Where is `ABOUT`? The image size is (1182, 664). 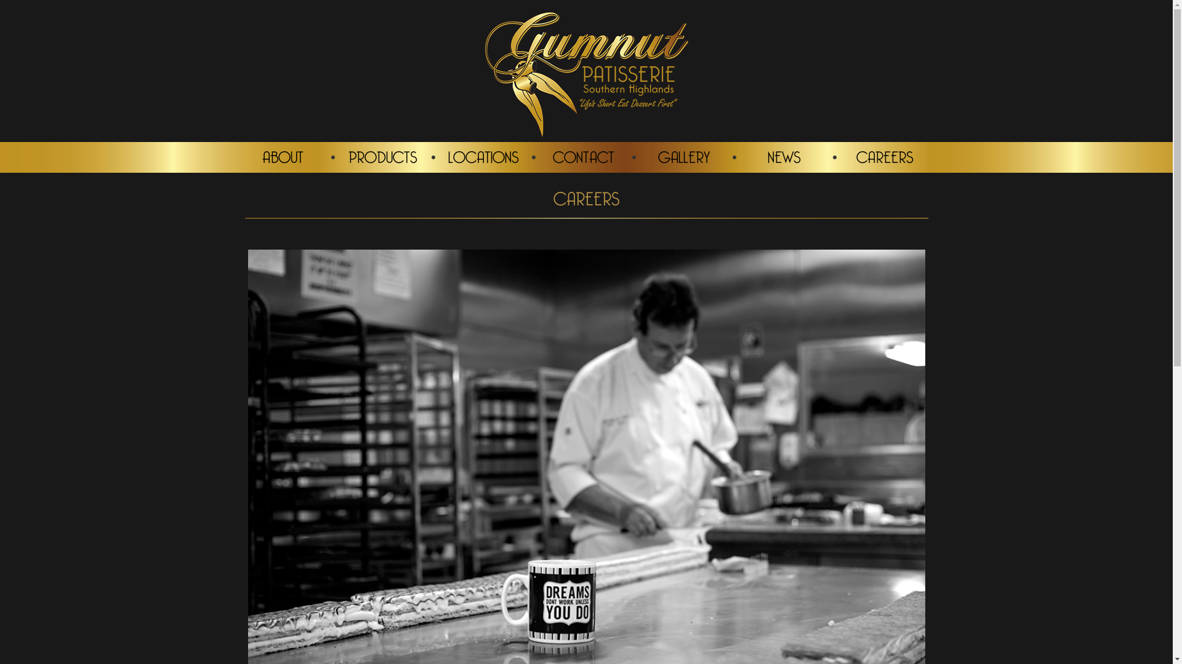
ABOUT is located at coordinates (282, 157).